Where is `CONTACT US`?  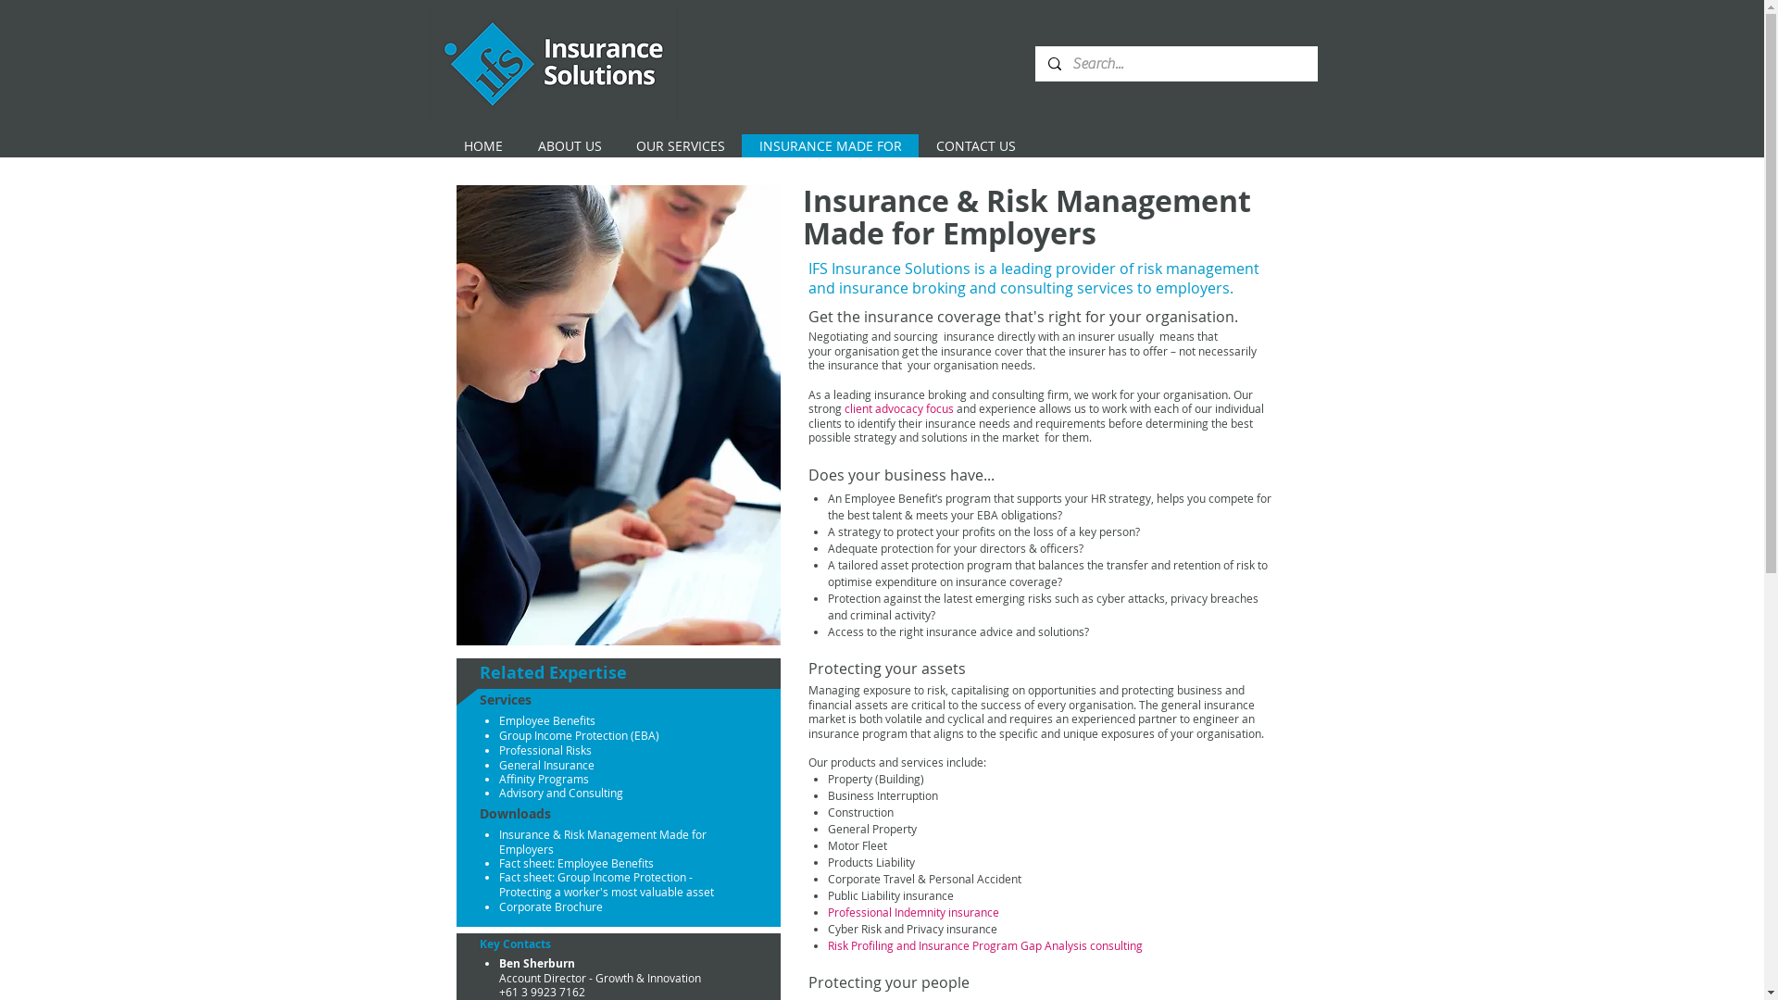
CONTACT US is located at coordinates (976, 146).